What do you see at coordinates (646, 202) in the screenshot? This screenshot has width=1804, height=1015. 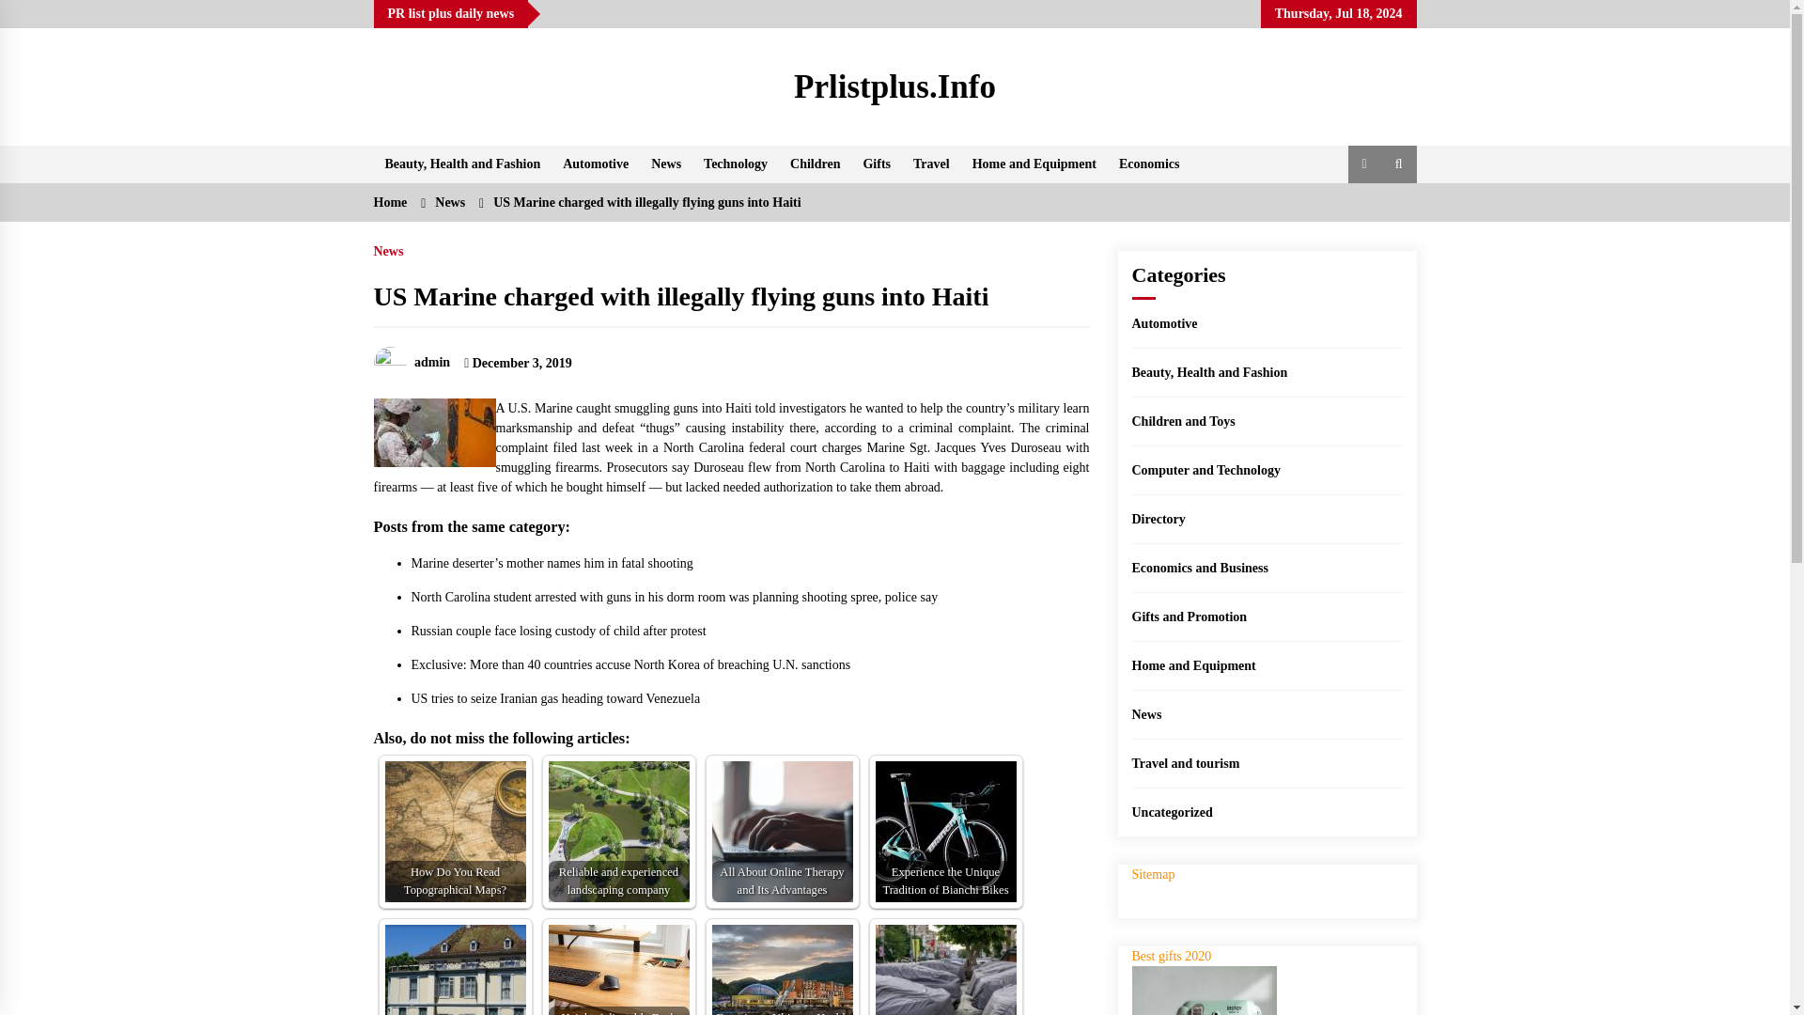 I see `US Marine charged with illegally flying guns into Haiti` at bounding box center [646, 202].